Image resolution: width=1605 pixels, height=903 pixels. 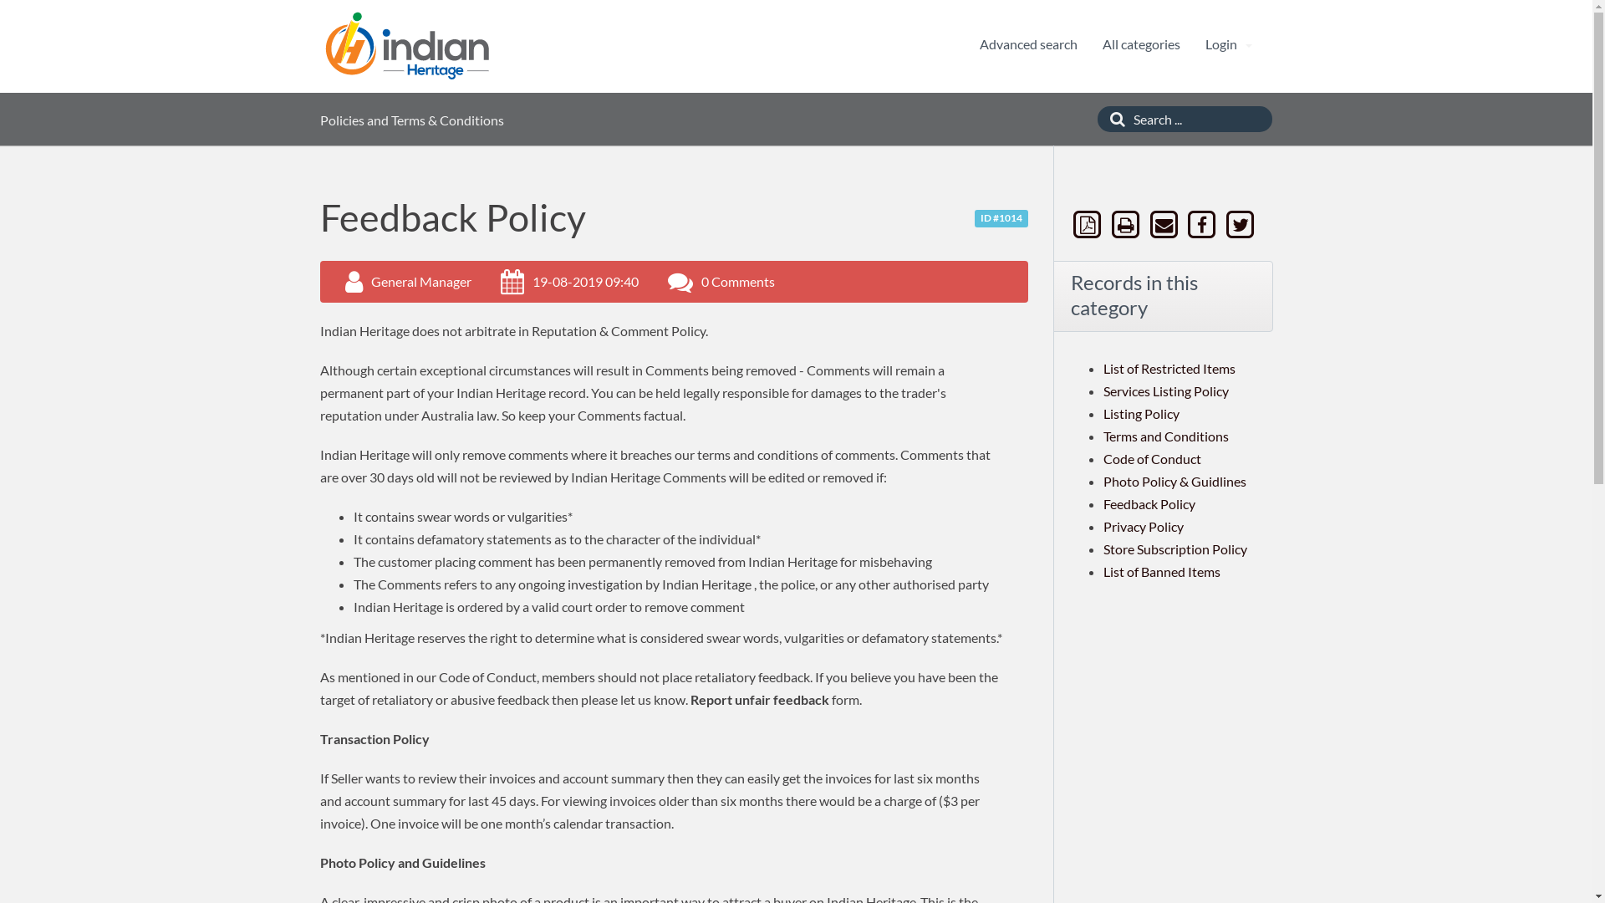 What do you see at coordinates (1128, 224) in the screenshot?
I see `Print this record` at bounding box center [1128, 224].